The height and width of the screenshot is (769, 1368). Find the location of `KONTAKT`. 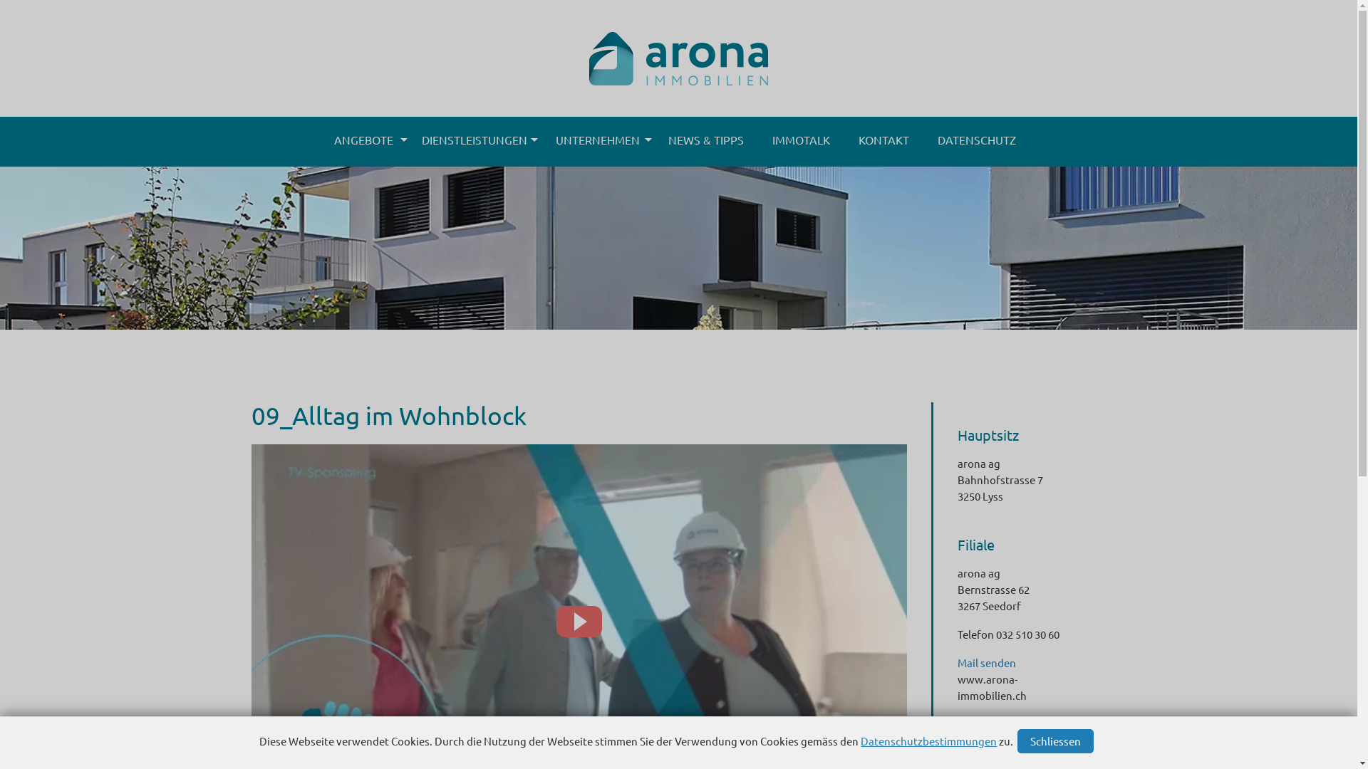

KONTAKT is located at coordinates (883, 142).